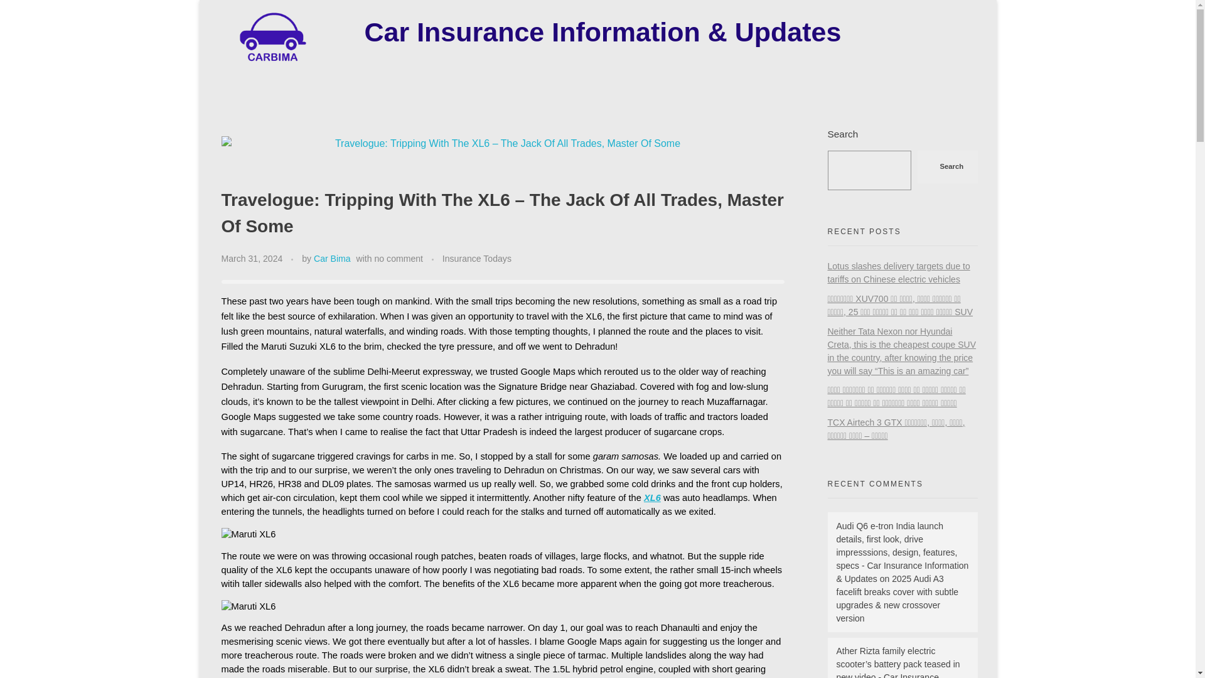 This screenshot has width=1205, height=678. Describe the element at coordinates (331, 259) in the screenshot. I see `Car Bima` at that location.